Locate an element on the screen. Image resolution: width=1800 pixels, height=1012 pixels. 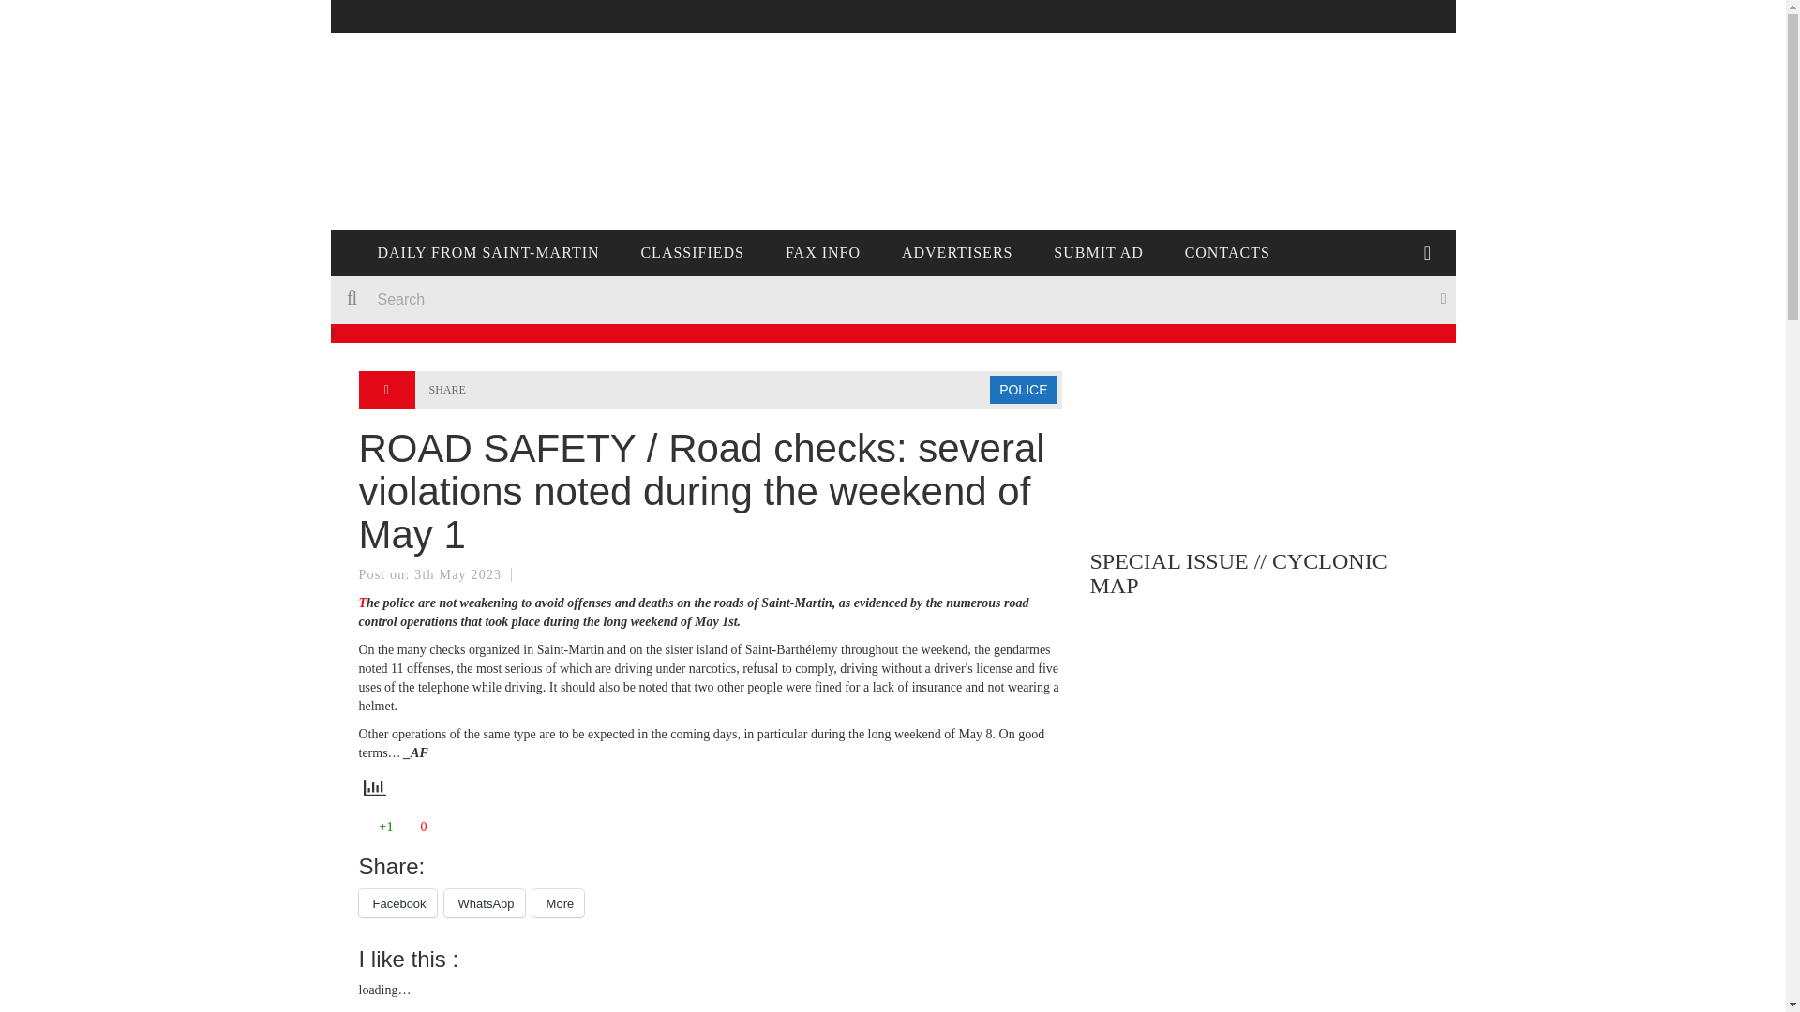
FAX INFO is located at coordinates (823, 253).